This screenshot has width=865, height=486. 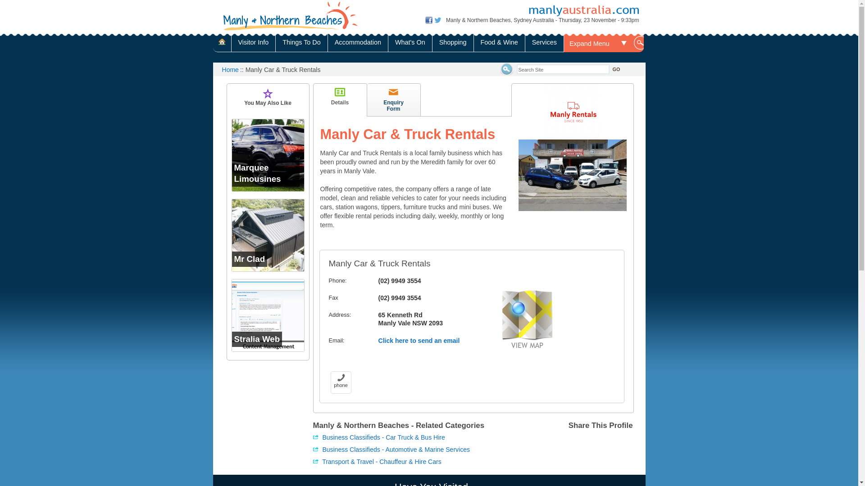 What do you see at coordinates (268, 315) in the screenshot?
I see `Stralia Web` at bounding box center [268, 315].